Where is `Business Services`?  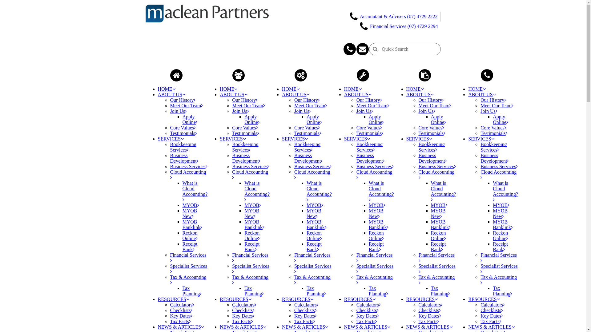
Business Services is located at coordinates (313, 167).